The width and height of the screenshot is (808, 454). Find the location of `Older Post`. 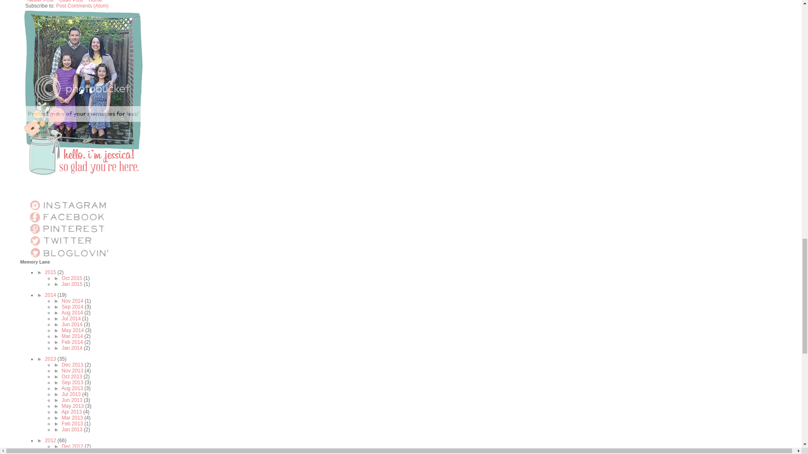

Older Post is located at coordinates (71, 3).